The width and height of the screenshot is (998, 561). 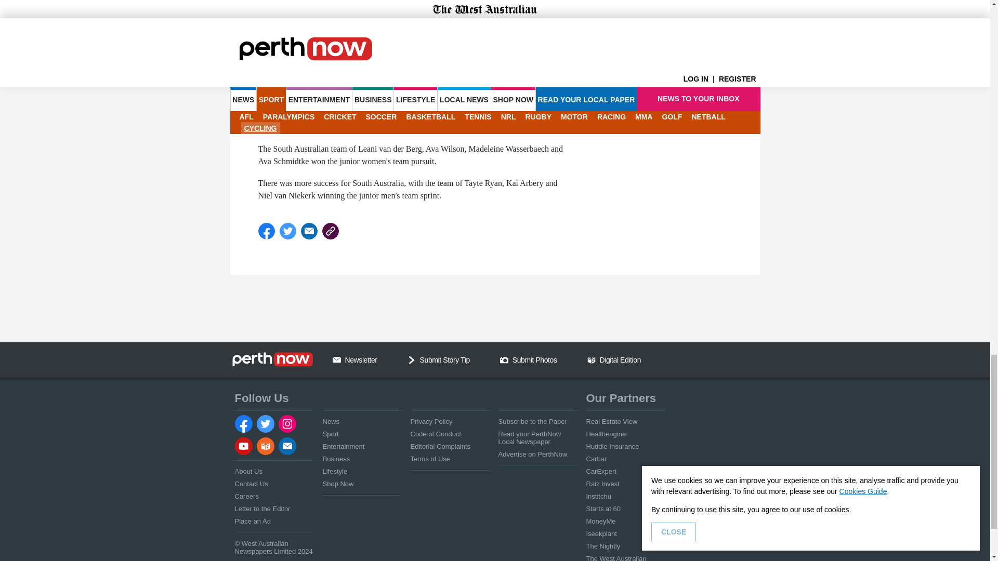 I want to click on Camera Icon, so click(x=504, y=359).